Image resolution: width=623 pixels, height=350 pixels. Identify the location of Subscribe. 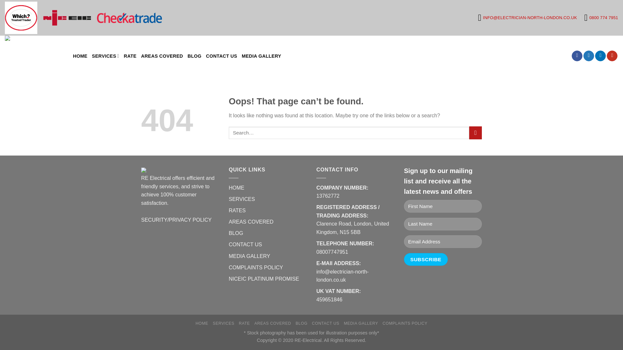
(426, 259).